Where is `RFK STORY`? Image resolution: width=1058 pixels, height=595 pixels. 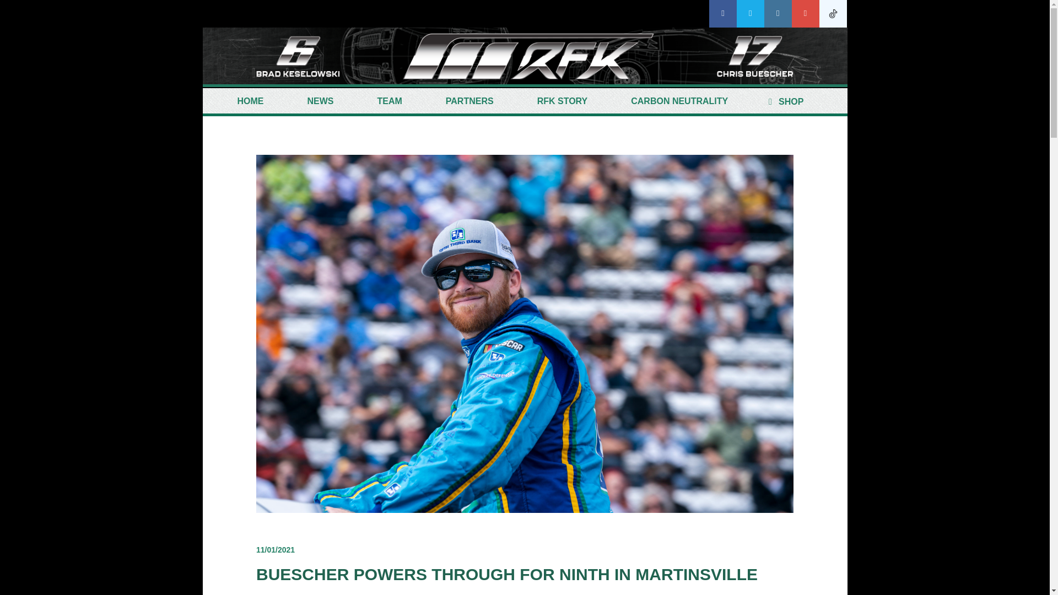 RFK STORY is located at coordinates (562, 101).